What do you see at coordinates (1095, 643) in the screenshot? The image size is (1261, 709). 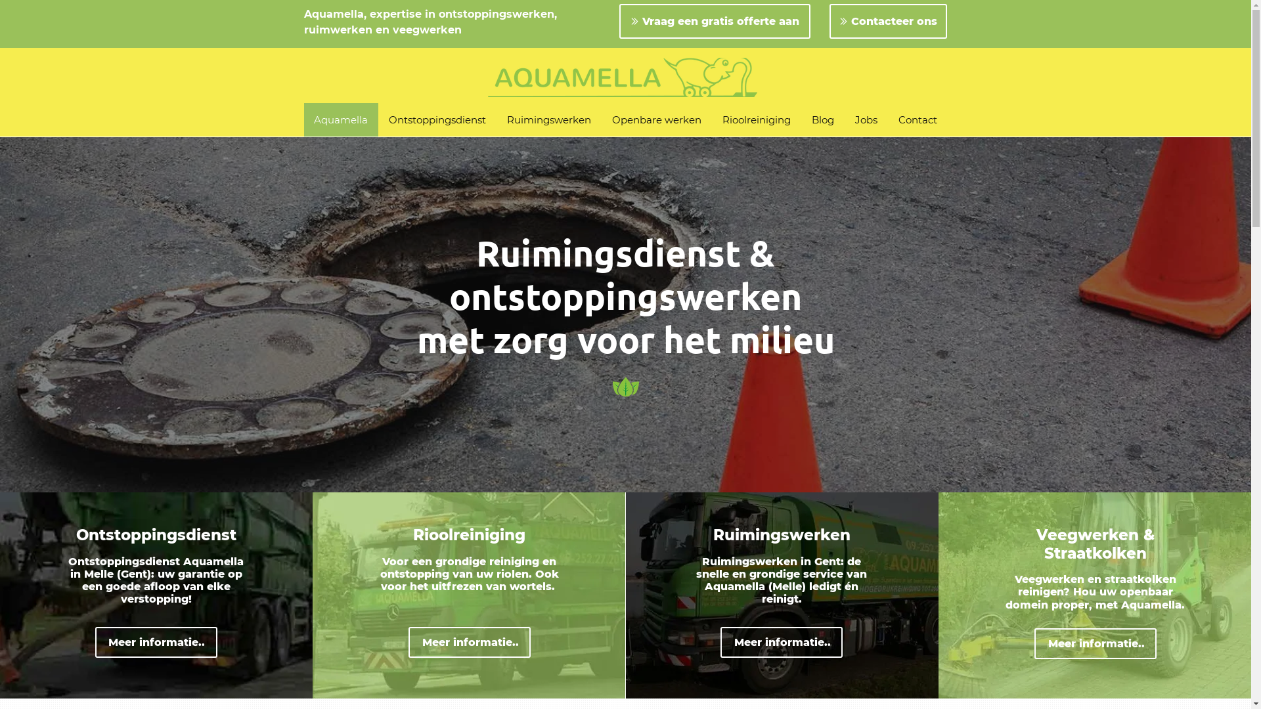 I see `Meer informatie..` at bounding box center [1095, 643].